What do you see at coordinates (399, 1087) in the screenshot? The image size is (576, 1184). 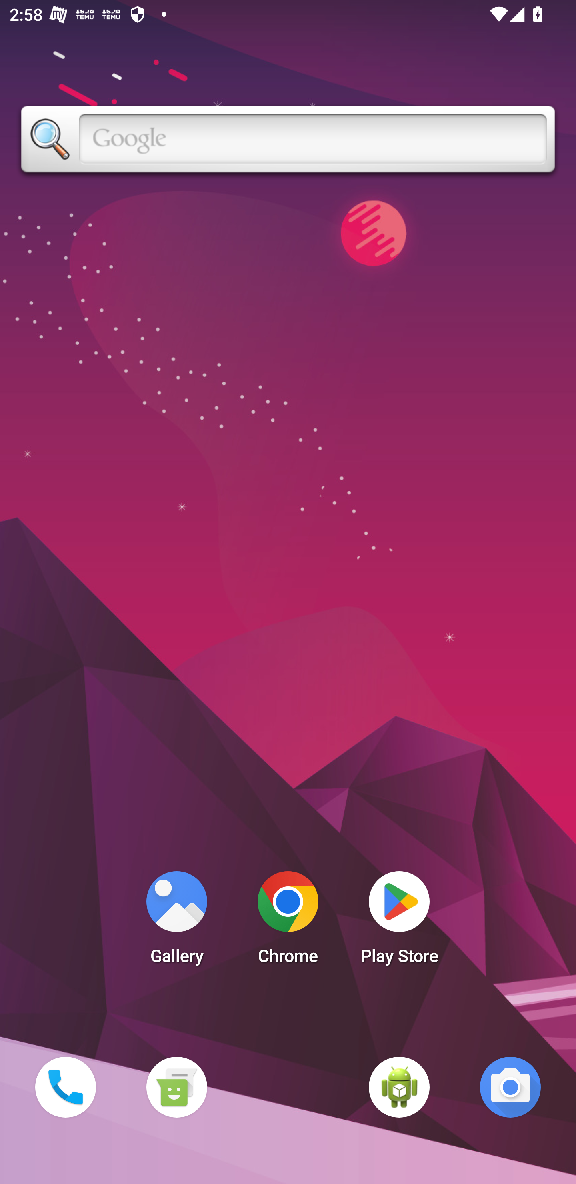 I see `WebView Browser Tester` at bounding box center [399, 1087].